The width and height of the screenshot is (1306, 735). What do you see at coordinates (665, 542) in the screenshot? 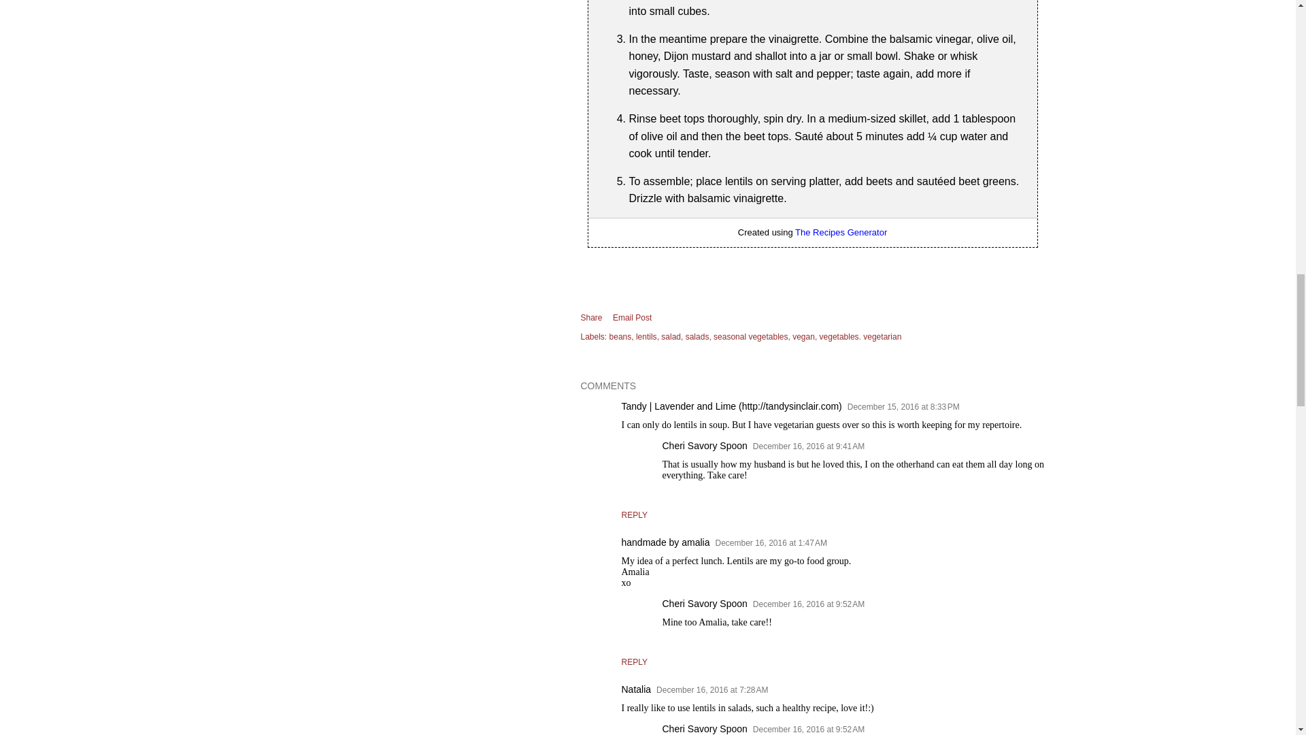
I see `handmade by amalia` at bounding box center [665, 542].